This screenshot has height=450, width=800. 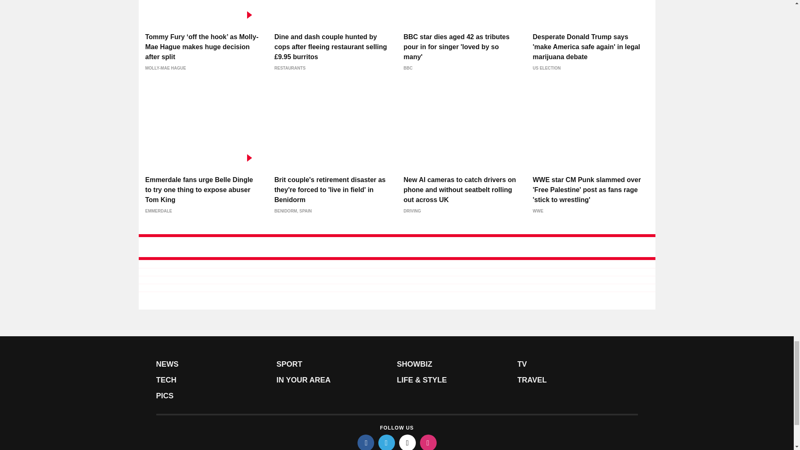 I want to click on instagram, so click(x=428, y=442).